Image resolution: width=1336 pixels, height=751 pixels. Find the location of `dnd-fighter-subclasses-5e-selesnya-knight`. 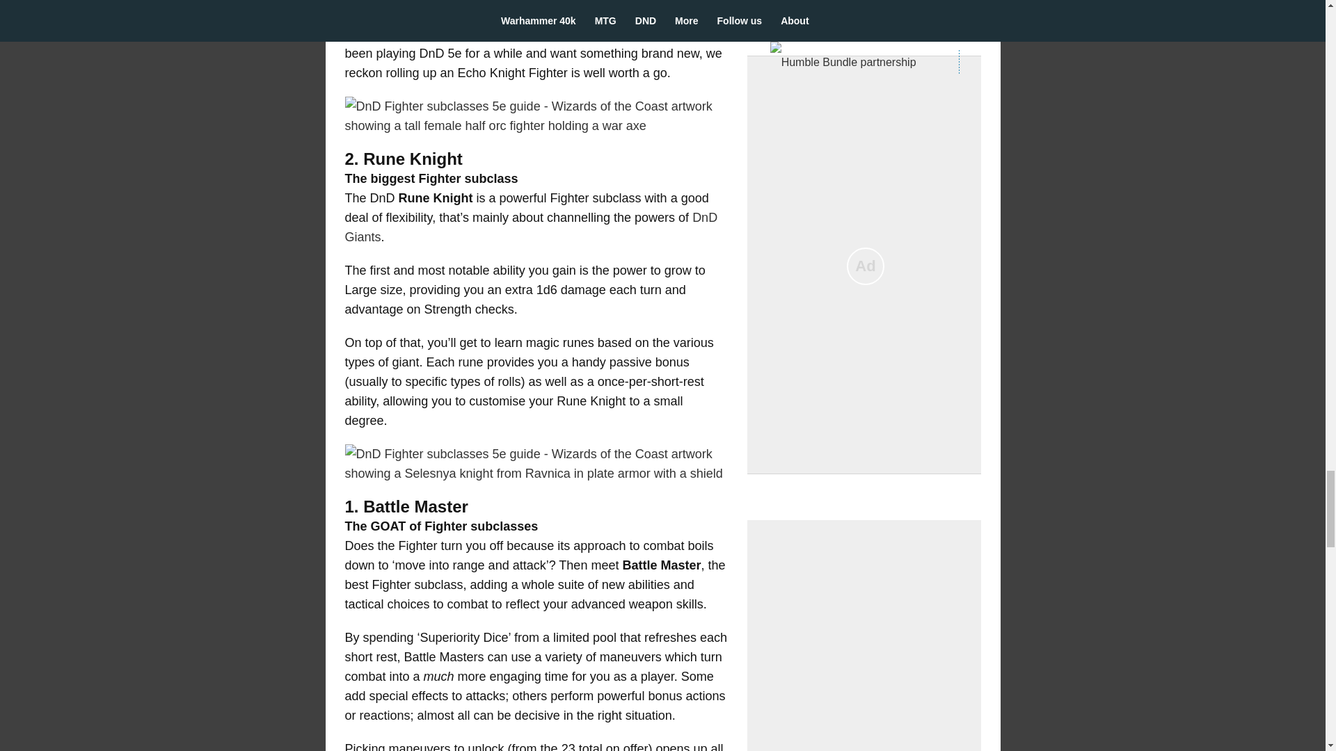

dnd-fighter-subclasses-5e-selesnya-knight is located at coordinates (536, 464).